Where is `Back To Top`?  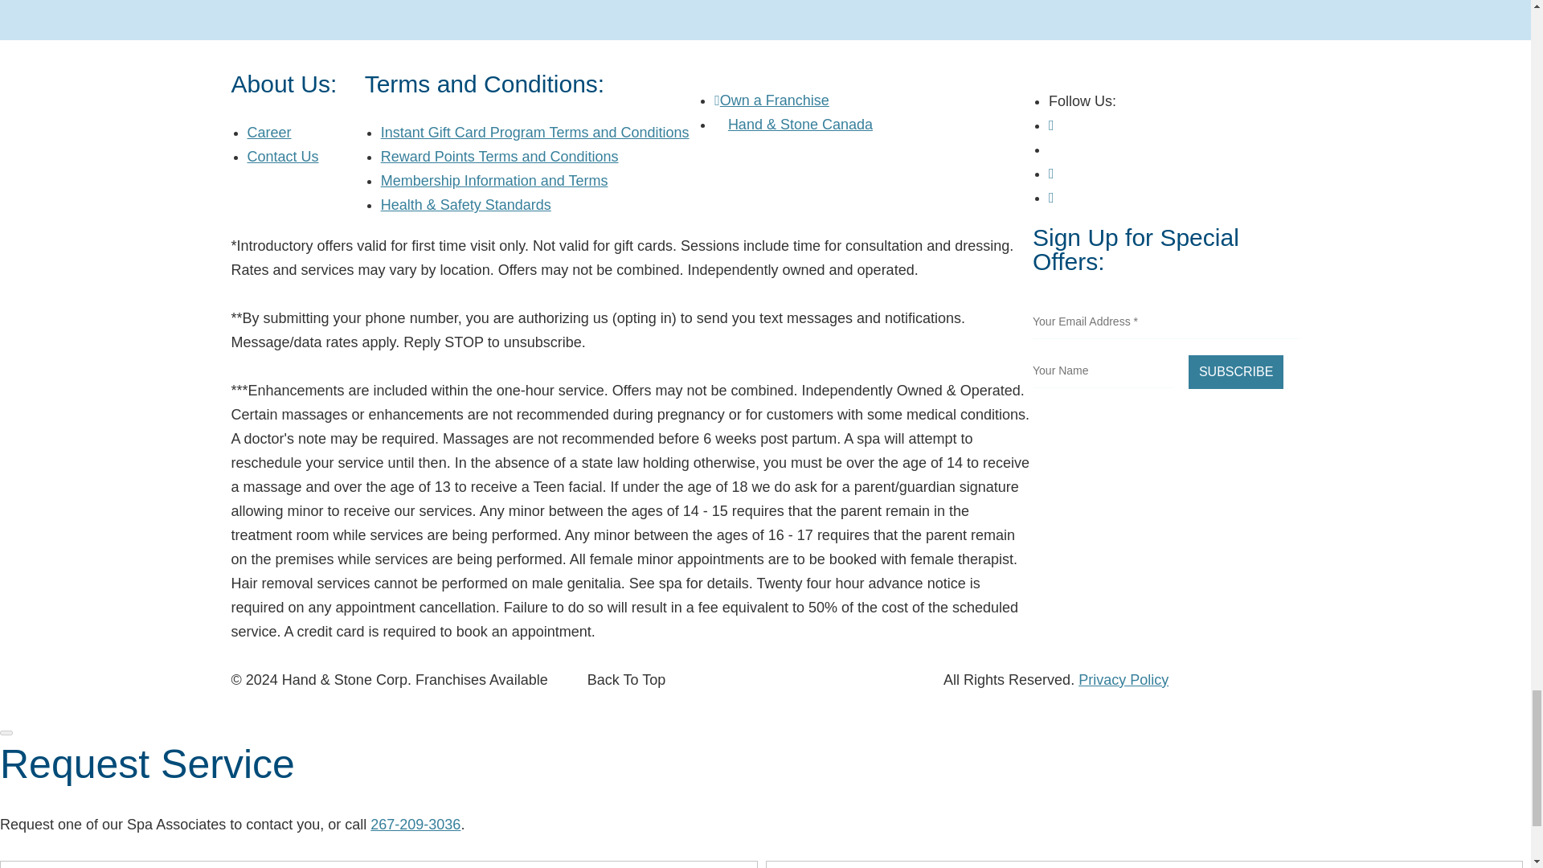 Back To Top is located at coordinates (626, 680).